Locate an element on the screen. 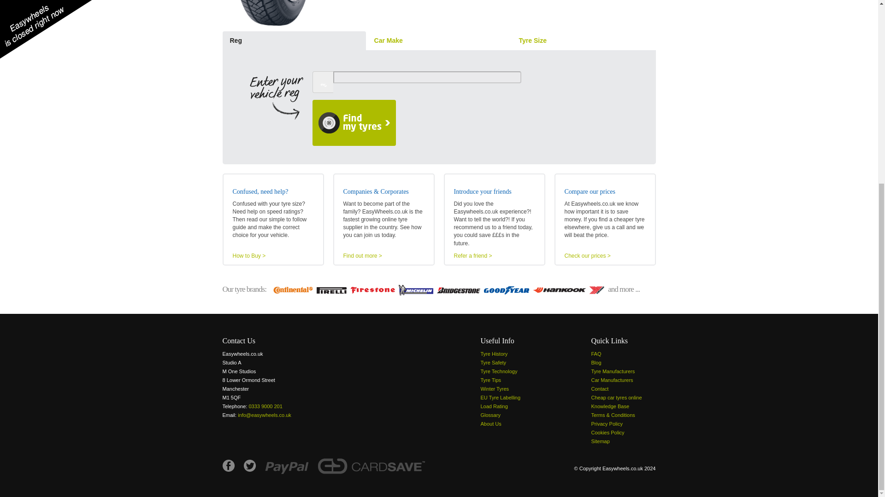 The height and width of the screenshot is (497, 885). Tyre Size is located at coordinates (584, 41).